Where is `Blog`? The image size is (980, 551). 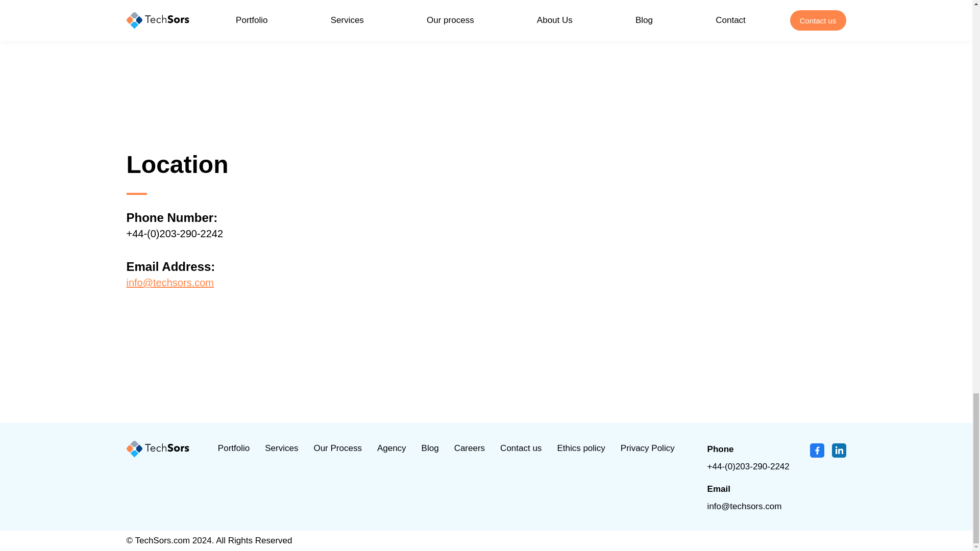
Blog is located at coordinates (430, 448).